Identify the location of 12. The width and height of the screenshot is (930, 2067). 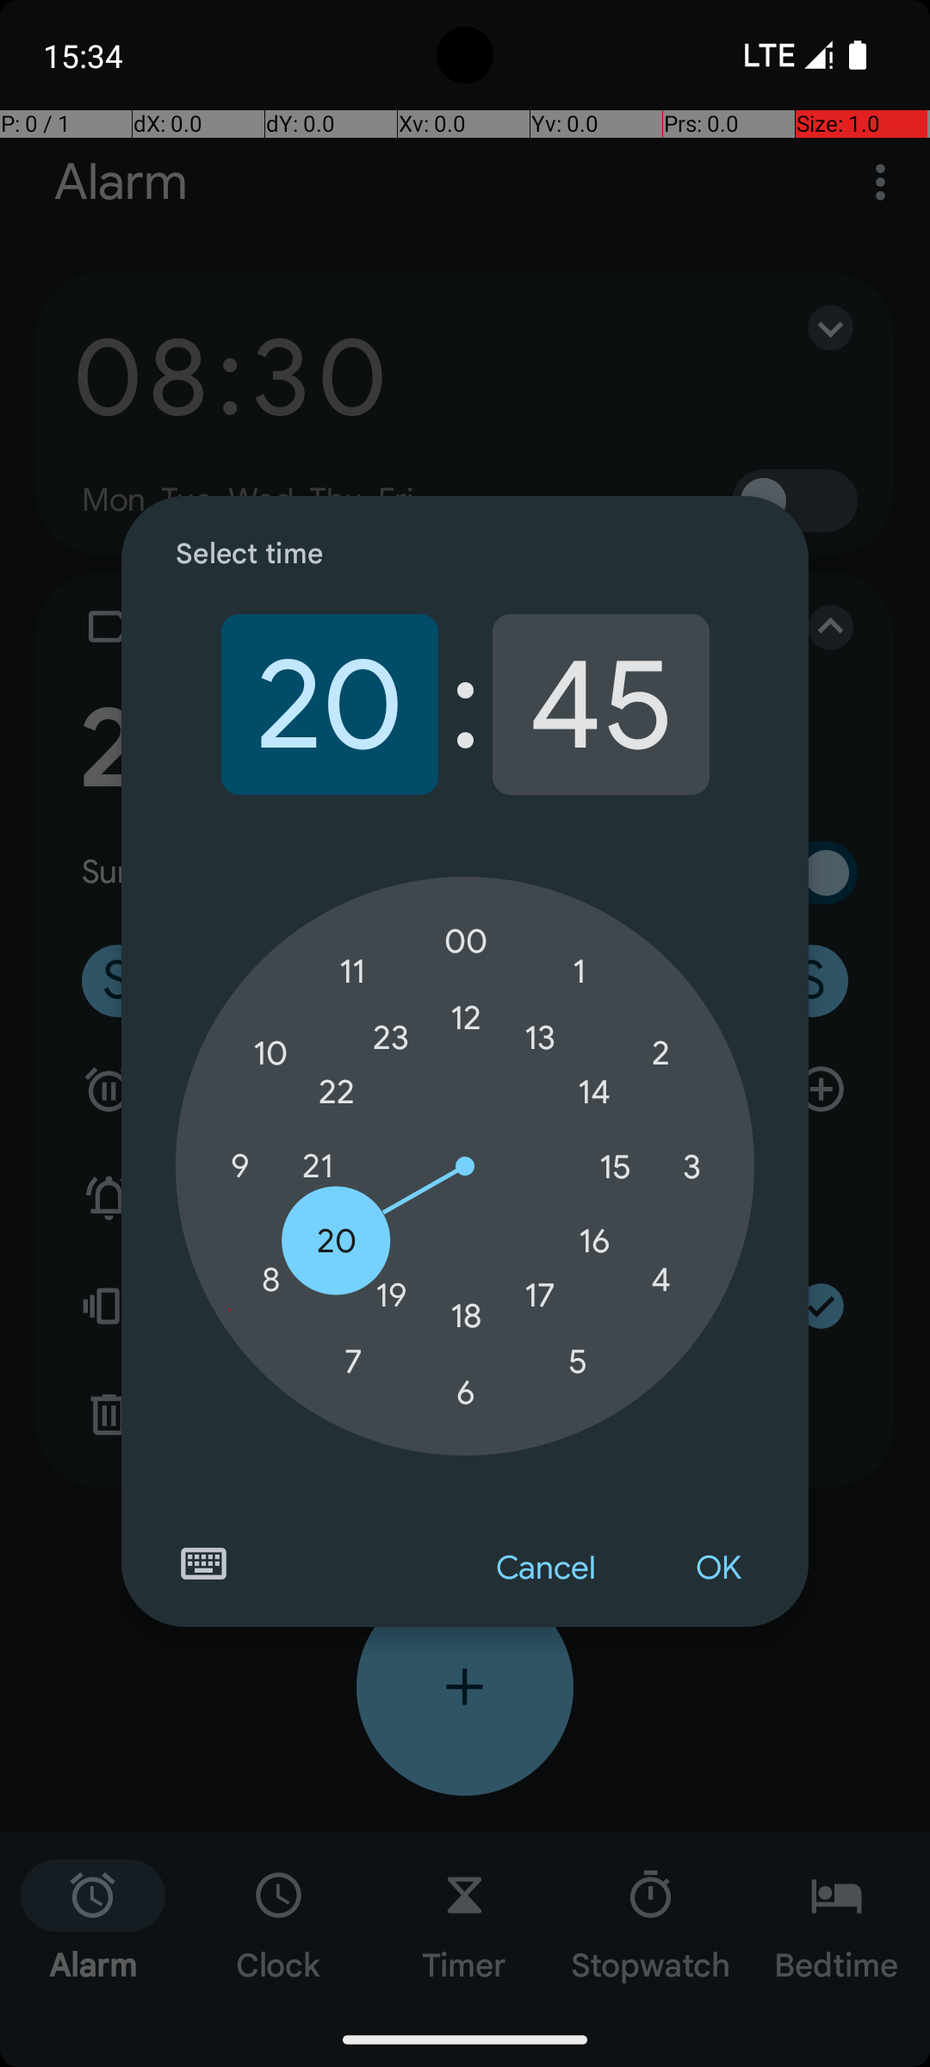
(466, 1018).